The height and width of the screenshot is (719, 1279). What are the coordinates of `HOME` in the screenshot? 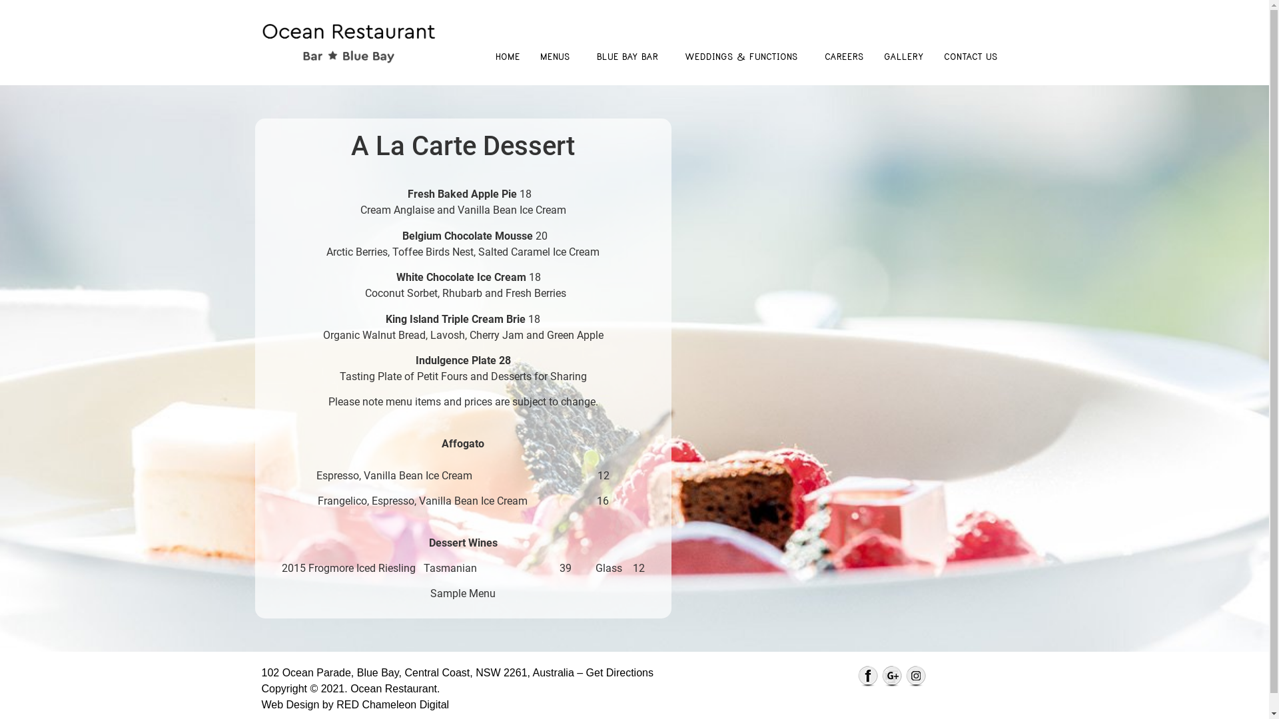 It's located at (508, 57).